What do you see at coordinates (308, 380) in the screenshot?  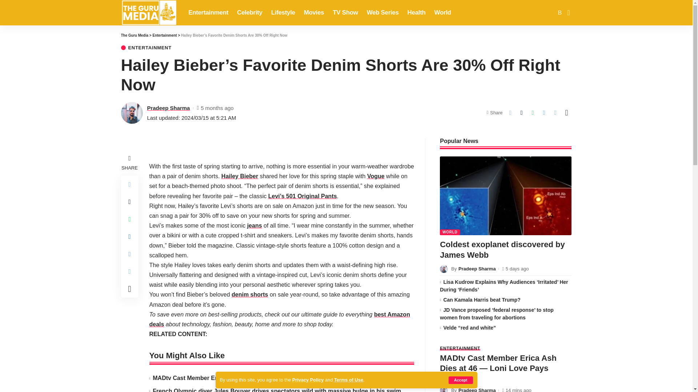 I see `Privacy Policy` at bounding box center [308, 380].